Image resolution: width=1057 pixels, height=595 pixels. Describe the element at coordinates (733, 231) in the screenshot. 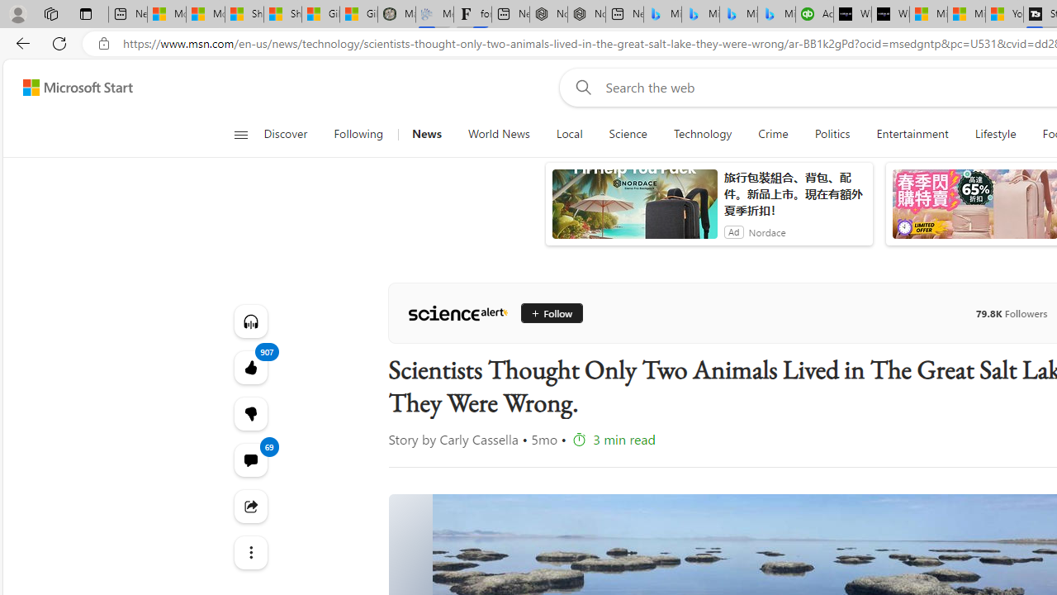

I see `Ad` at that location.